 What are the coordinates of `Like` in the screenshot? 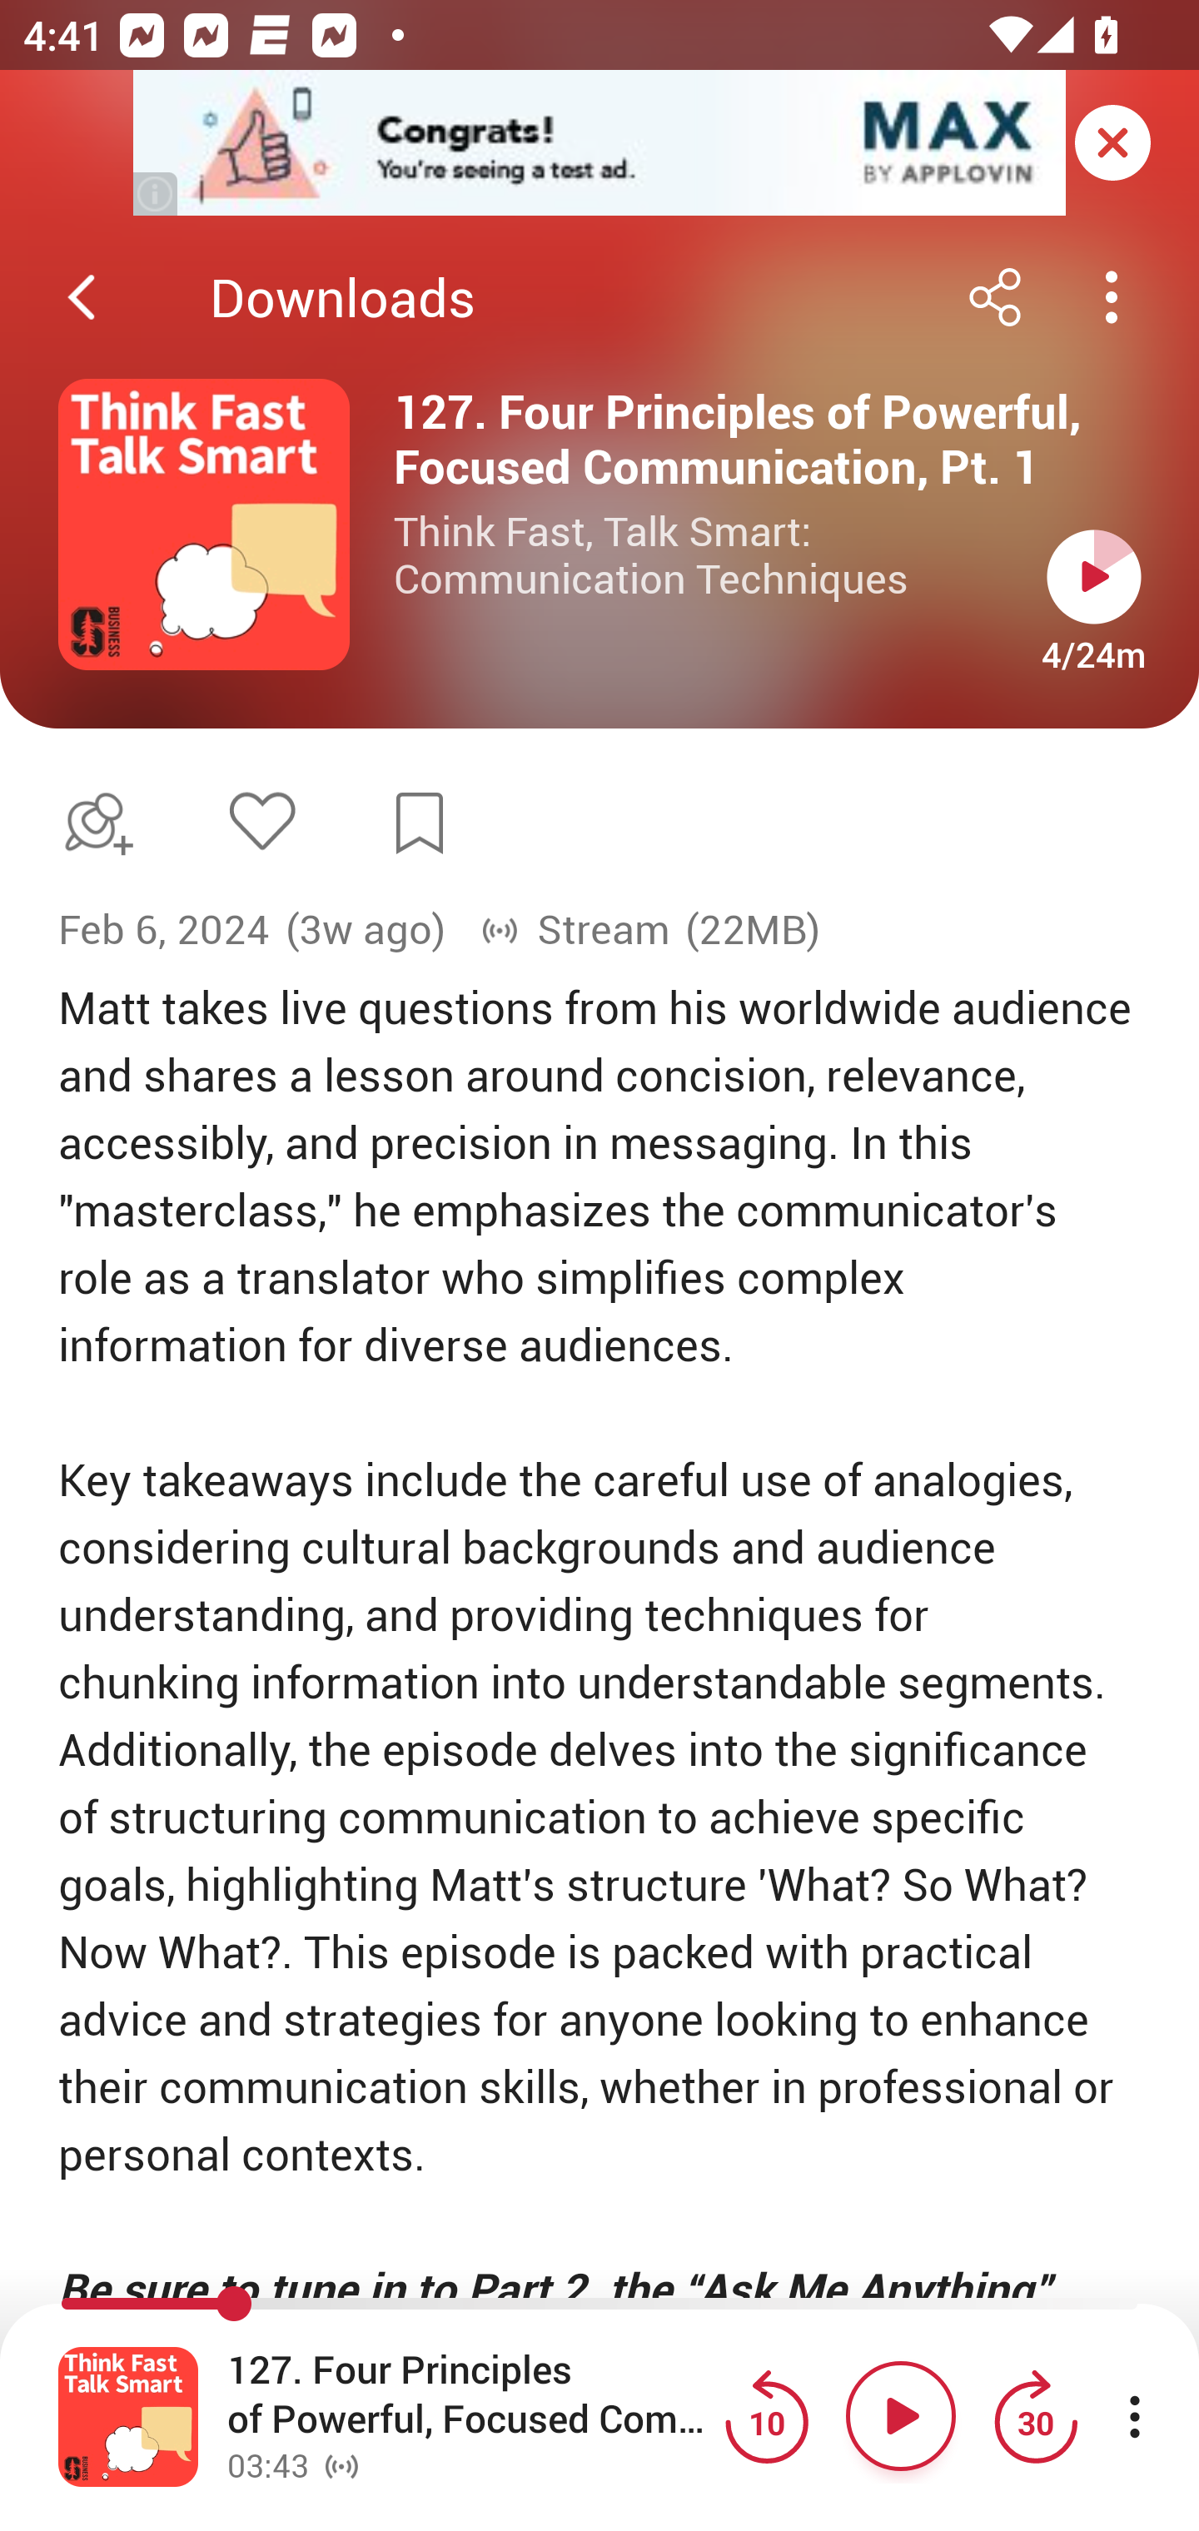 It's located at (261, 819).